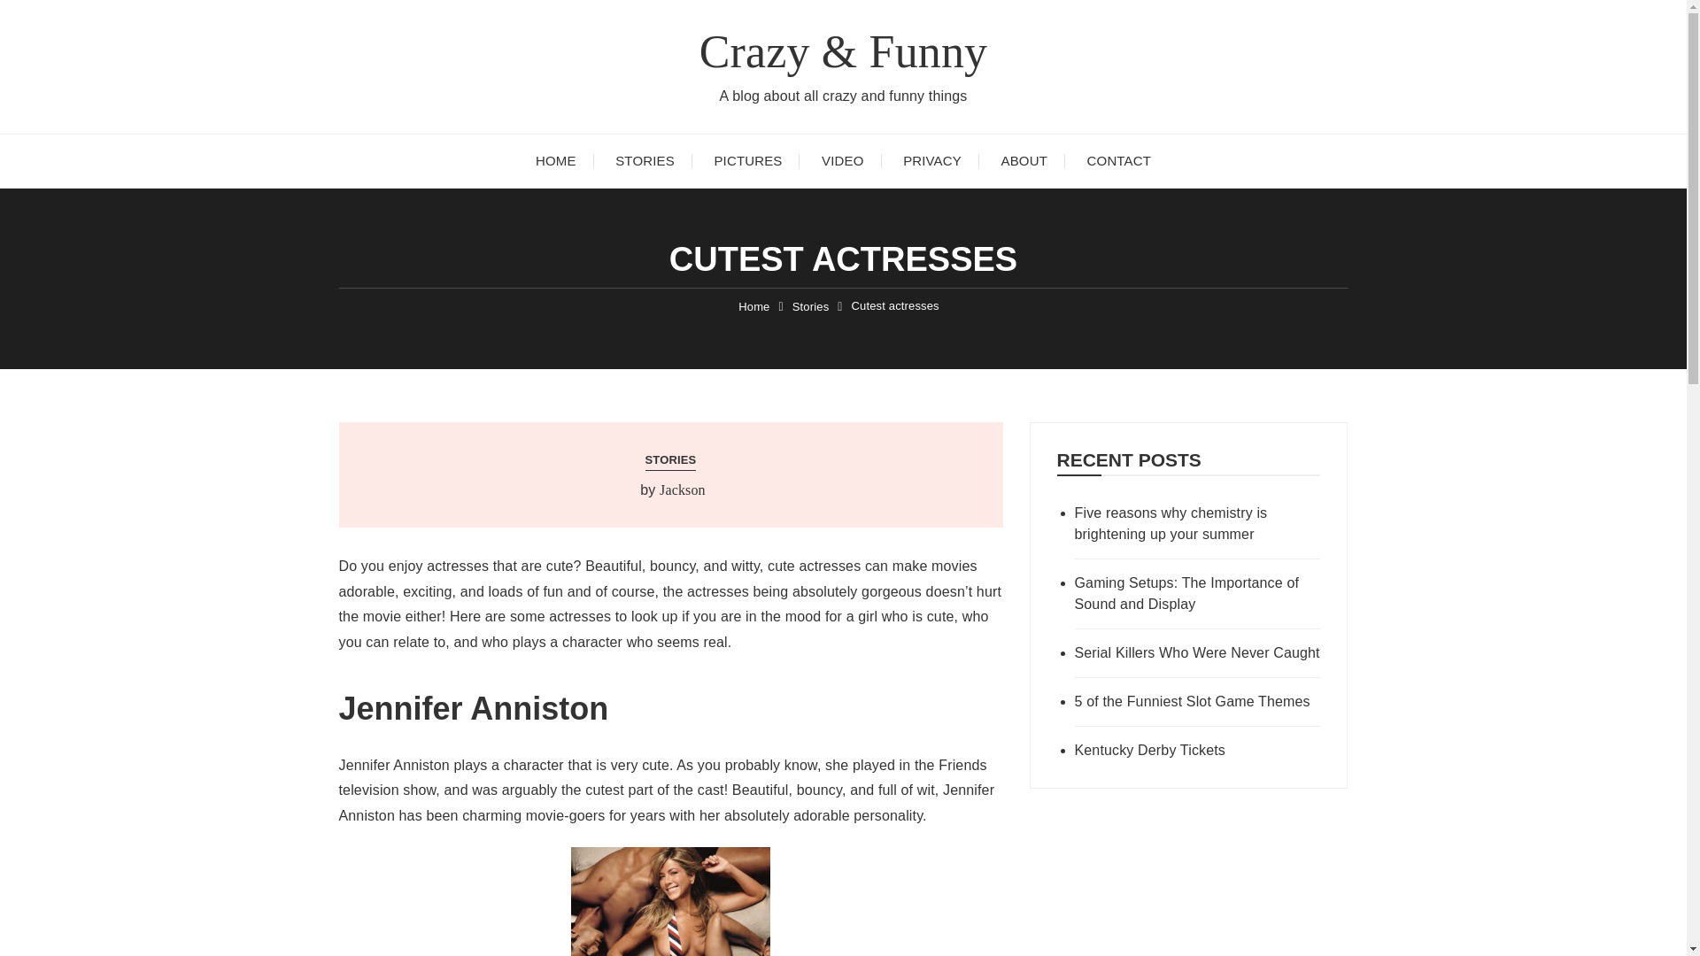 The image size is (1700, 956). I want to click on Jennifer Anniston, so click(670, 901).